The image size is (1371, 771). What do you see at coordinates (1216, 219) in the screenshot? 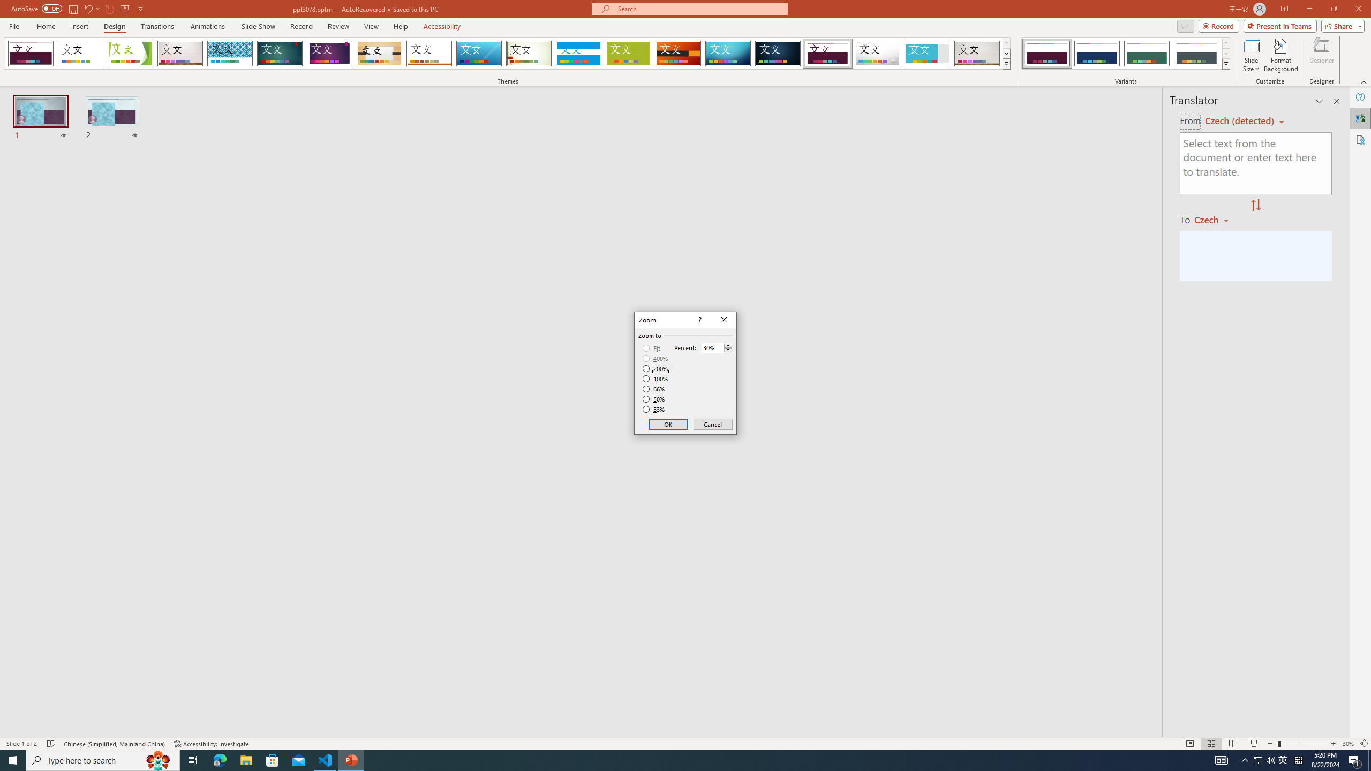
I see `Czech` at bounding box center [1216, 219].